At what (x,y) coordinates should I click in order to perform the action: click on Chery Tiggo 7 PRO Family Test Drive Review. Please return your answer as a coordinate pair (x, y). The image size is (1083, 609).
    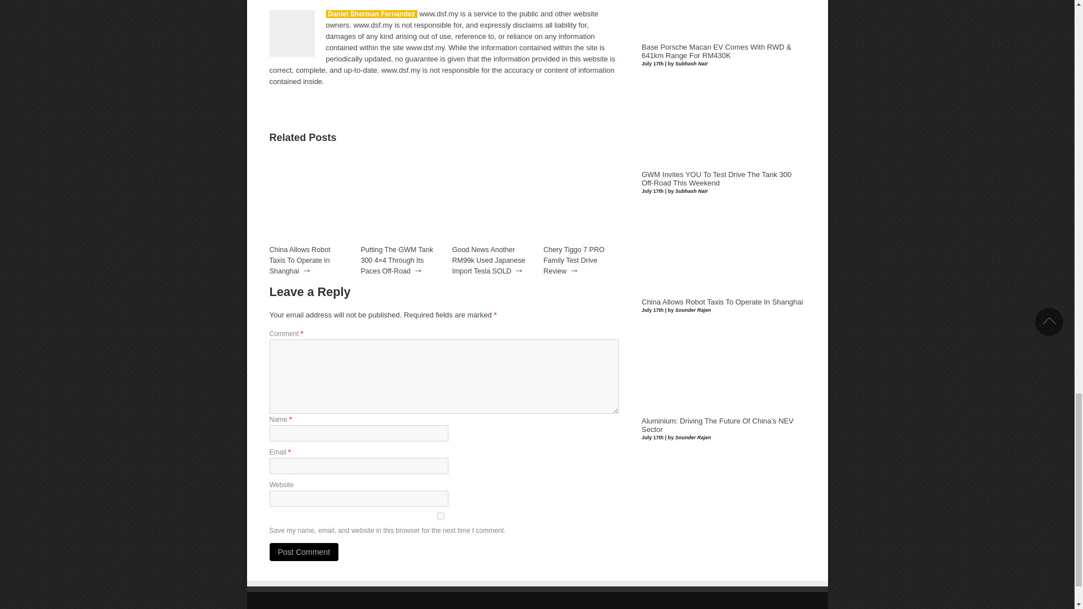
    Looking at the image, I should click on (574, 261).